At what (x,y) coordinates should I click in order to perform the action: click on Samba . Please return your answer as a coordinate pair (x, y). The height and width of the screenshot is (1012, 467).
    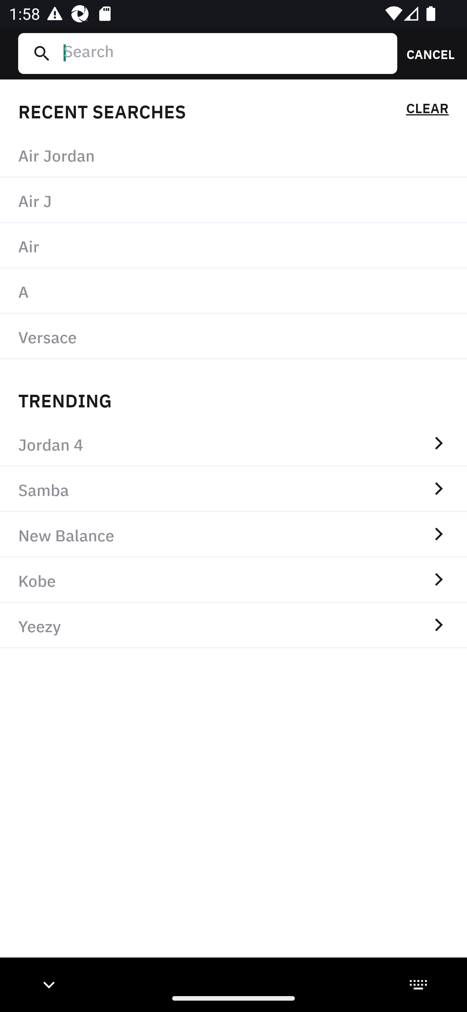
    Looking at the image, I should click on (233, 489).